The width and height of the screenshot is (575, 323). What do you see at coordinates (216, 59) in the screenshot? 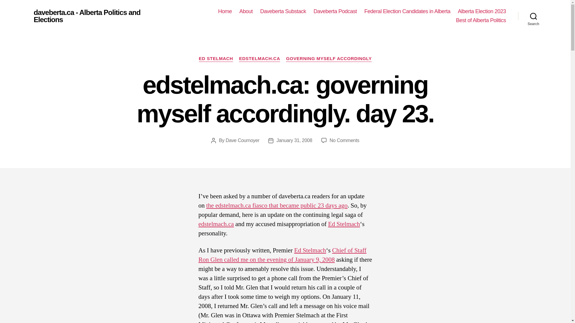
I see `ED STELMACH` at bounding box center [216, 59].